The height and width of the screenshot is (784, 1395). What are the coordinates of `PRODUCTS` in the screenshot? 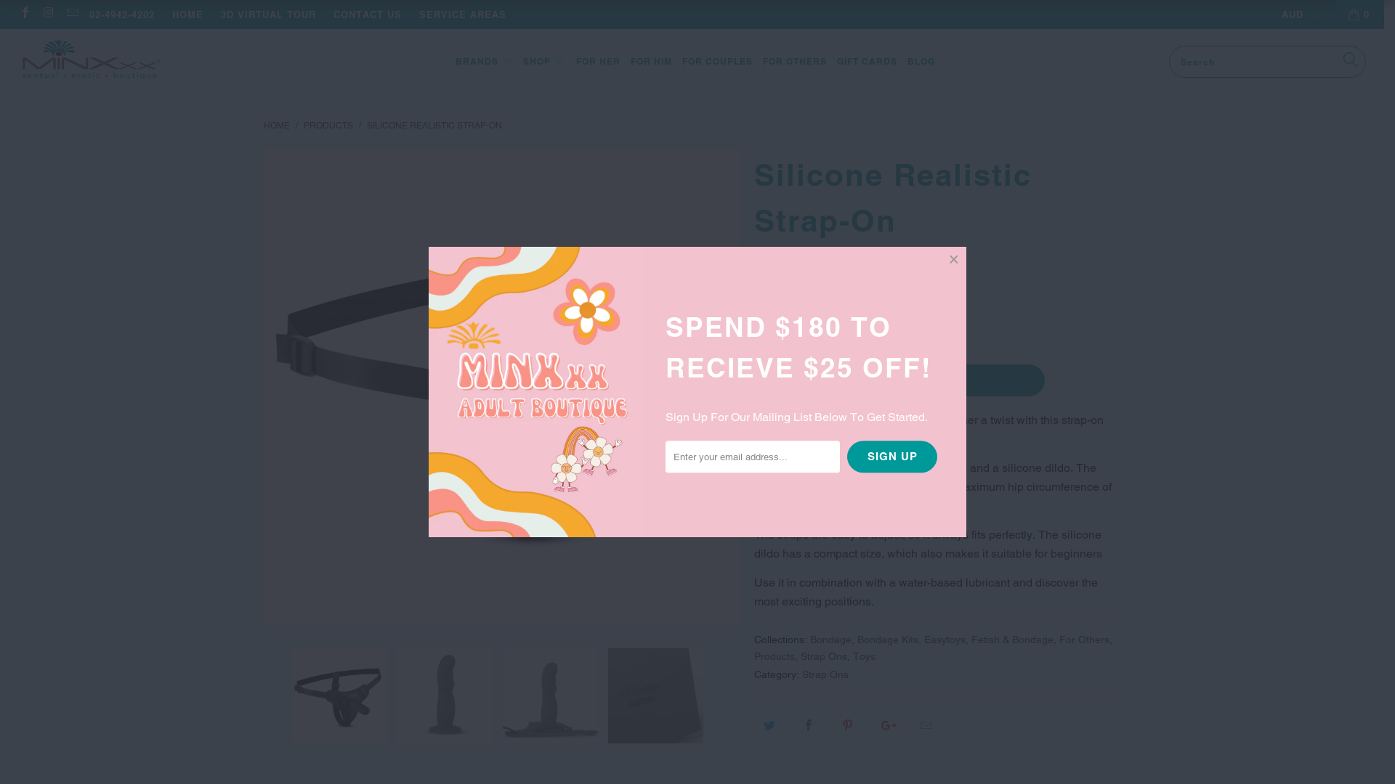 It's located at (330, 126).